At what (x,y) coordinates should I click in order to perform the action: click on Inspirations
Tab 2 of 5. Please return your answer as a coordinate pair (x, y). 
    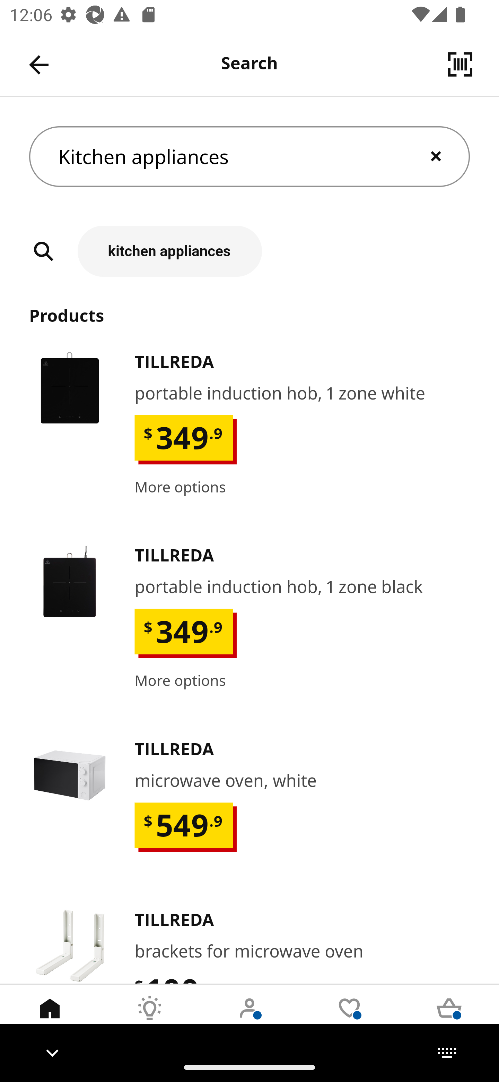
    Looking at the image, I should click on (150, 1019).